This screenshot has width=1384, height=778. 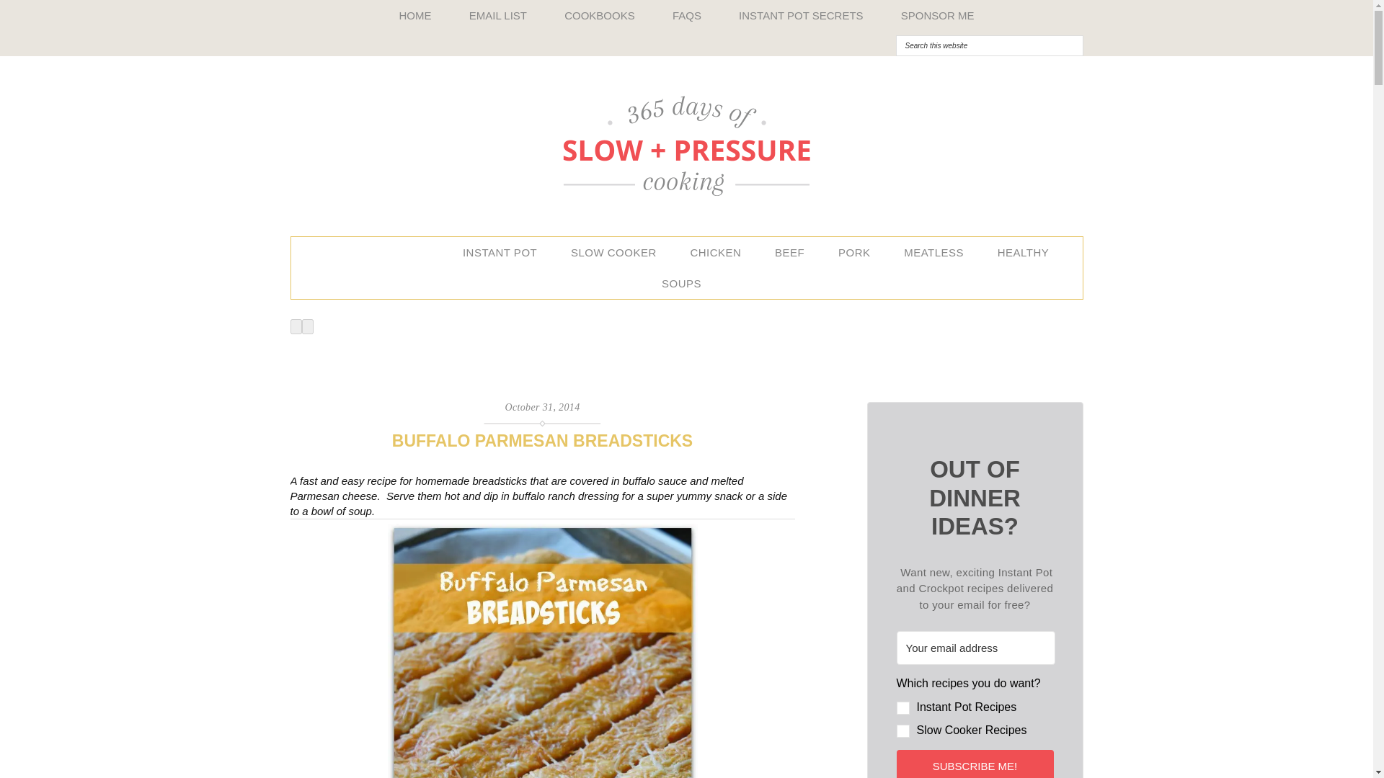 What do you see at coordinates (415, 16) in the screenshot?
I see `HOME` at bounding box center [415, 16].